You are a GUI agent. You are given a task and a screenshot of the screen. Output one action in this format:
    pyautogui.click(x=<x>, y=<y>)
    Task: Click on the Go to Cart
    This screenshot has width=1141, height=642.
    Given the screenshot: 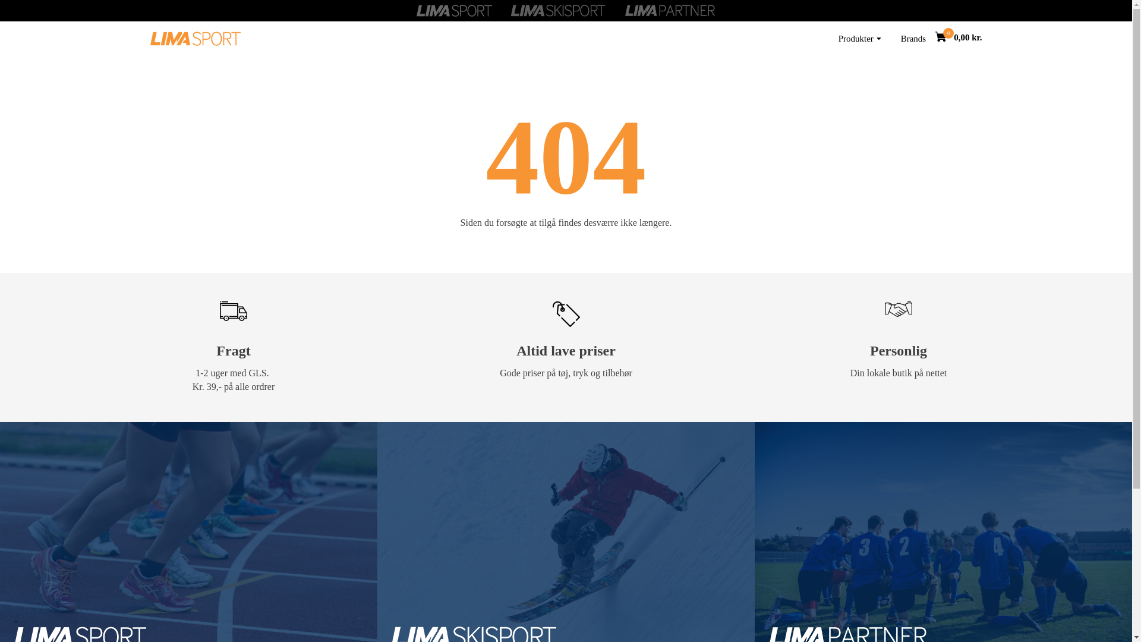 What is the action you would take?
    pyautogui.click(x=945, y=38)
    